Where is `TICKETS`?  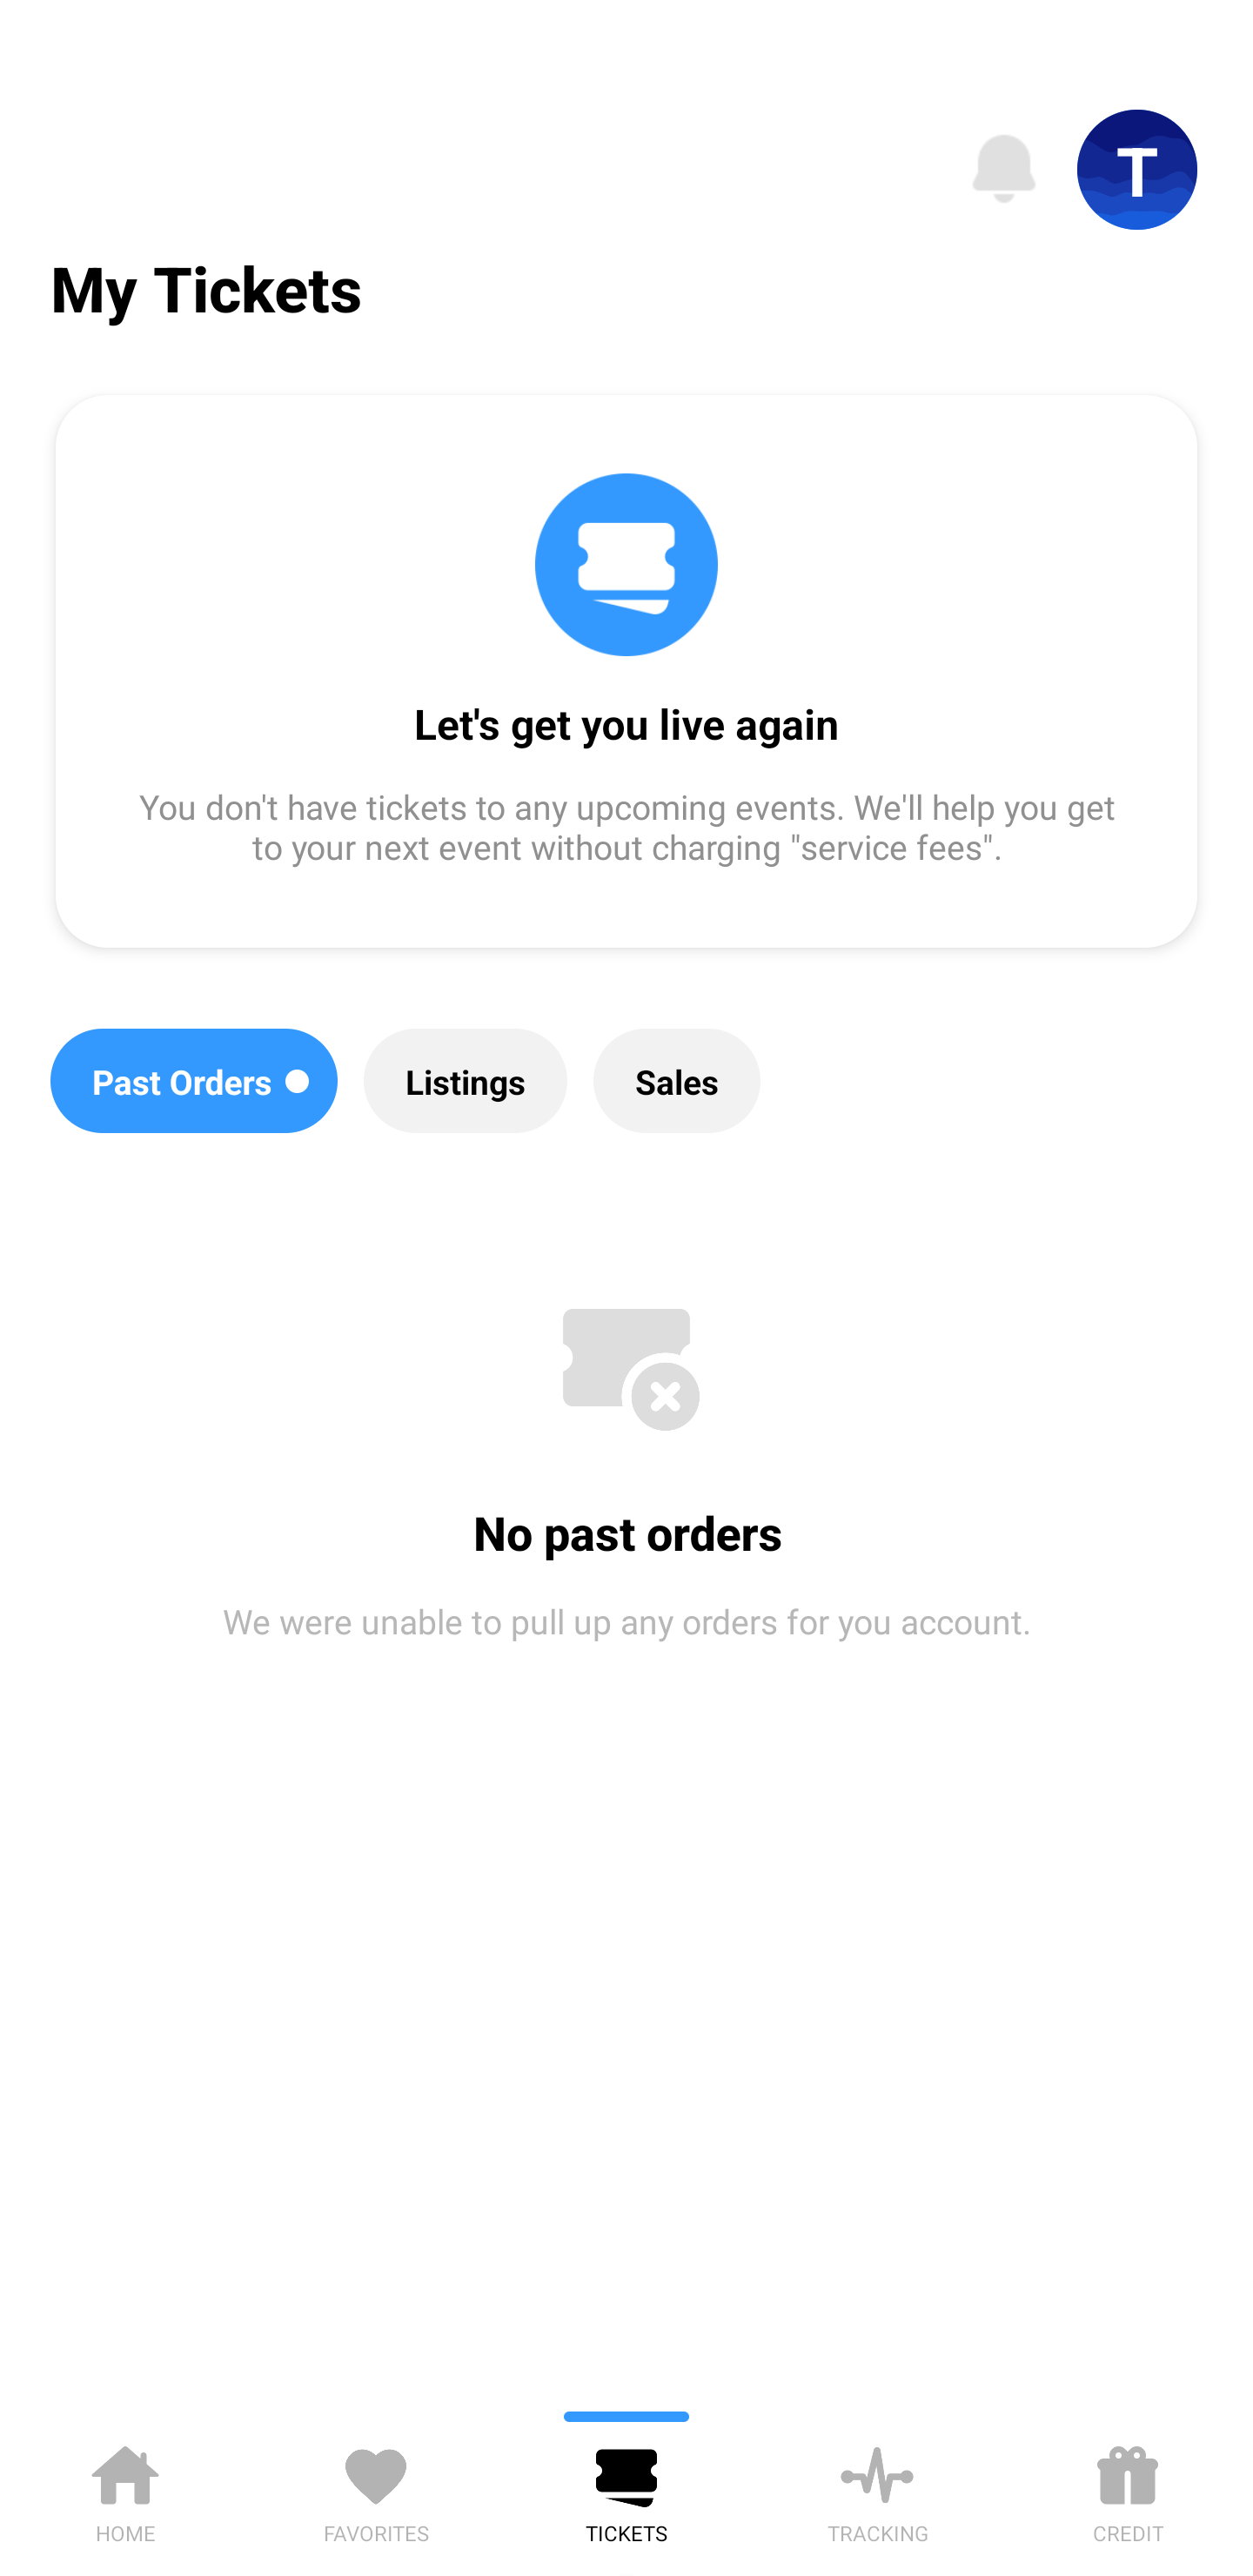 TICKETS is located at coordinates (626, 2489).